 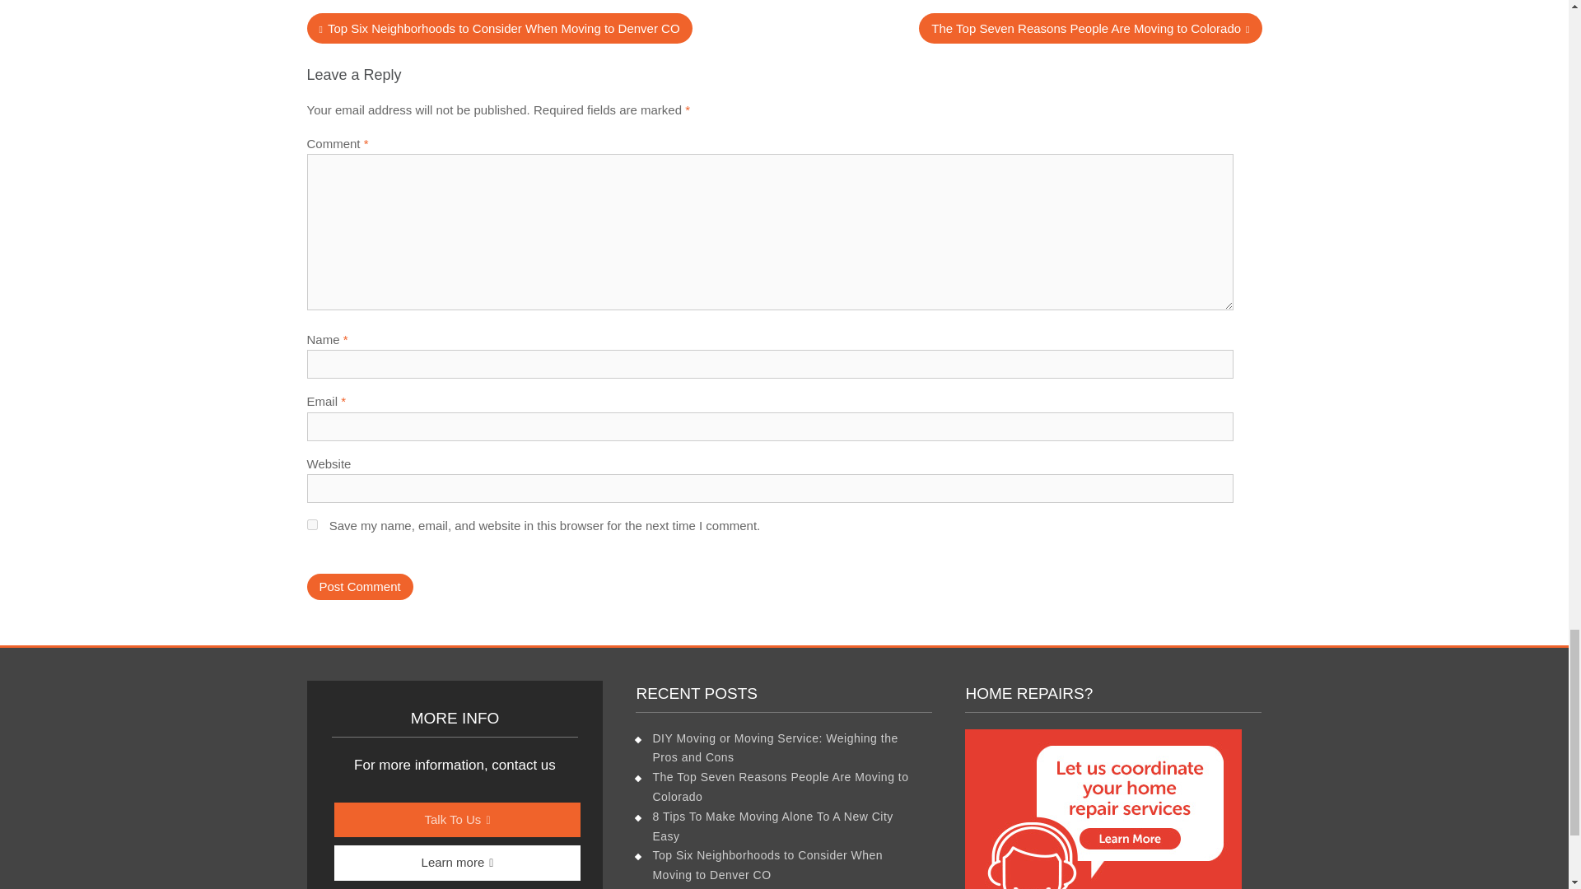 What do you see at coordinates (458, 820) in the screenshot?
I see `Talk To Us` at bounding box center [458, 820].